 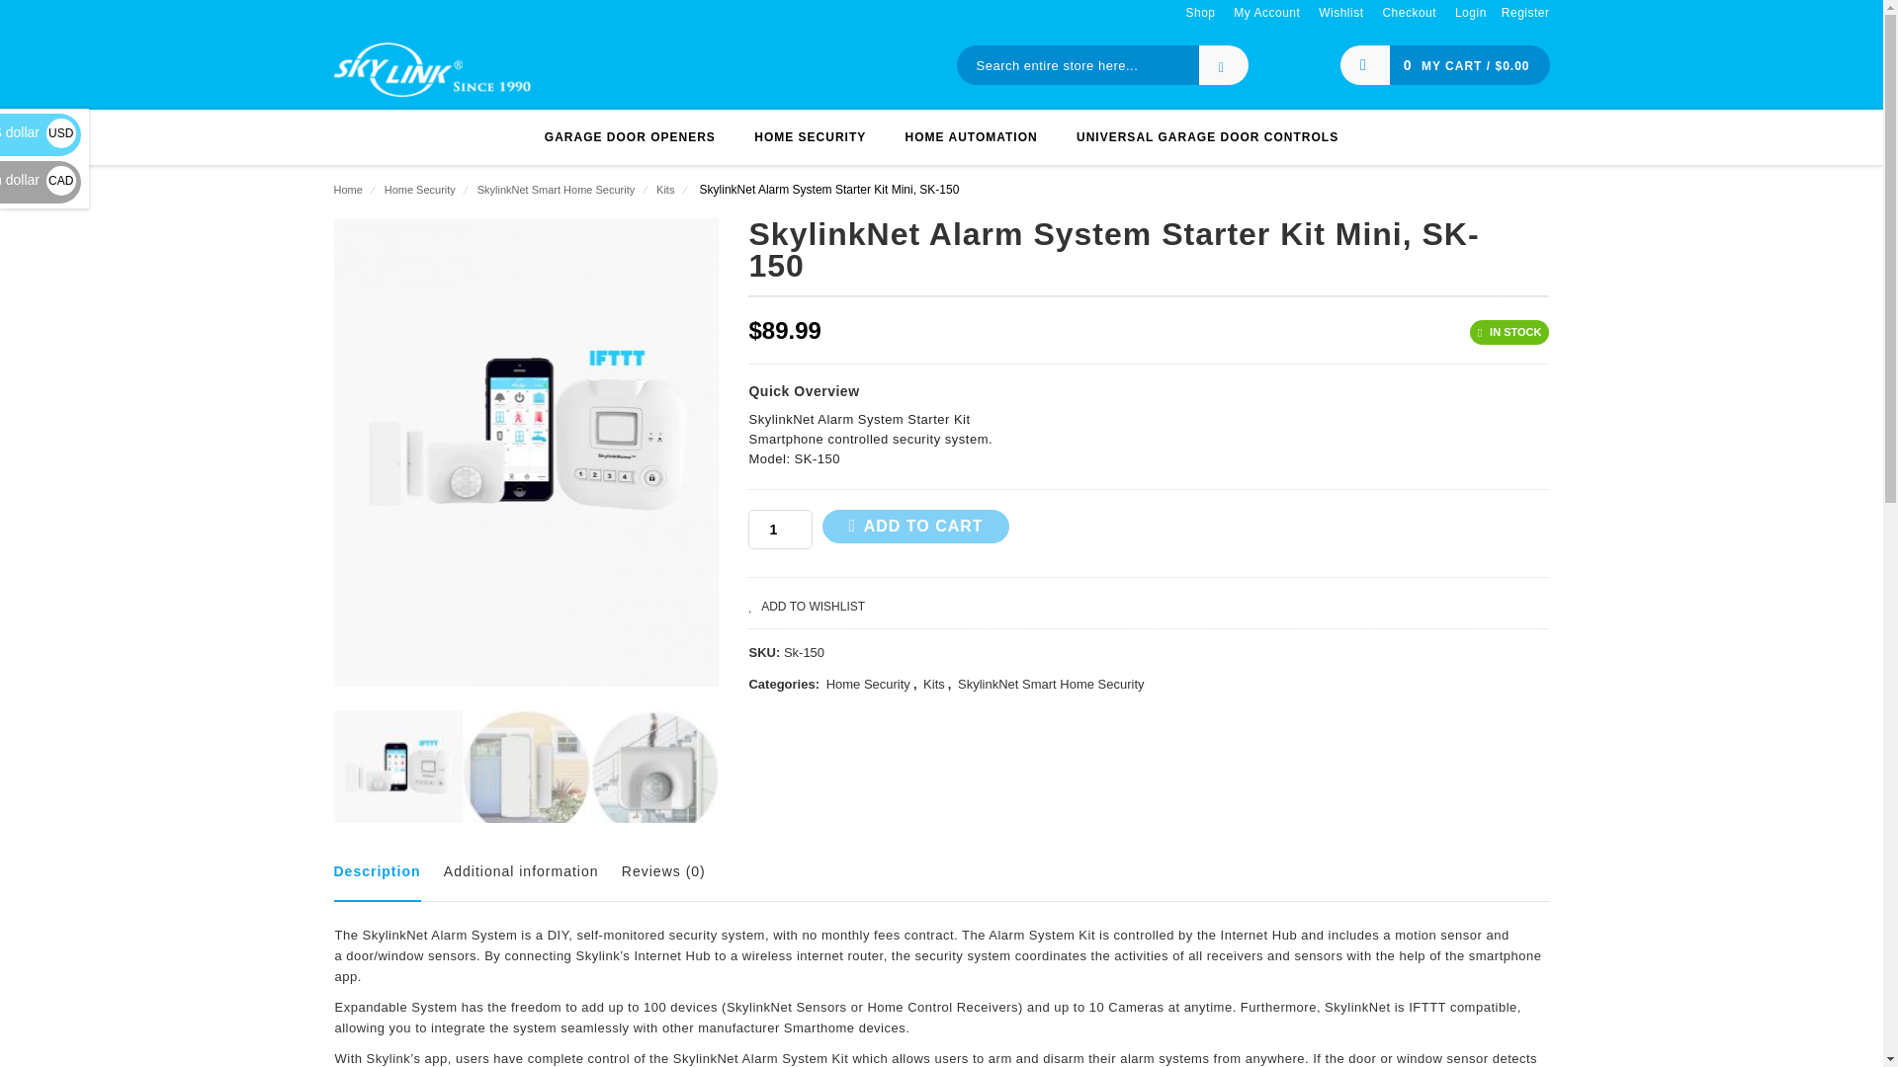 What do you see at coordinates (397, 775) in the screenshot?
I see `sk-150` at bounding box center [397, 775].